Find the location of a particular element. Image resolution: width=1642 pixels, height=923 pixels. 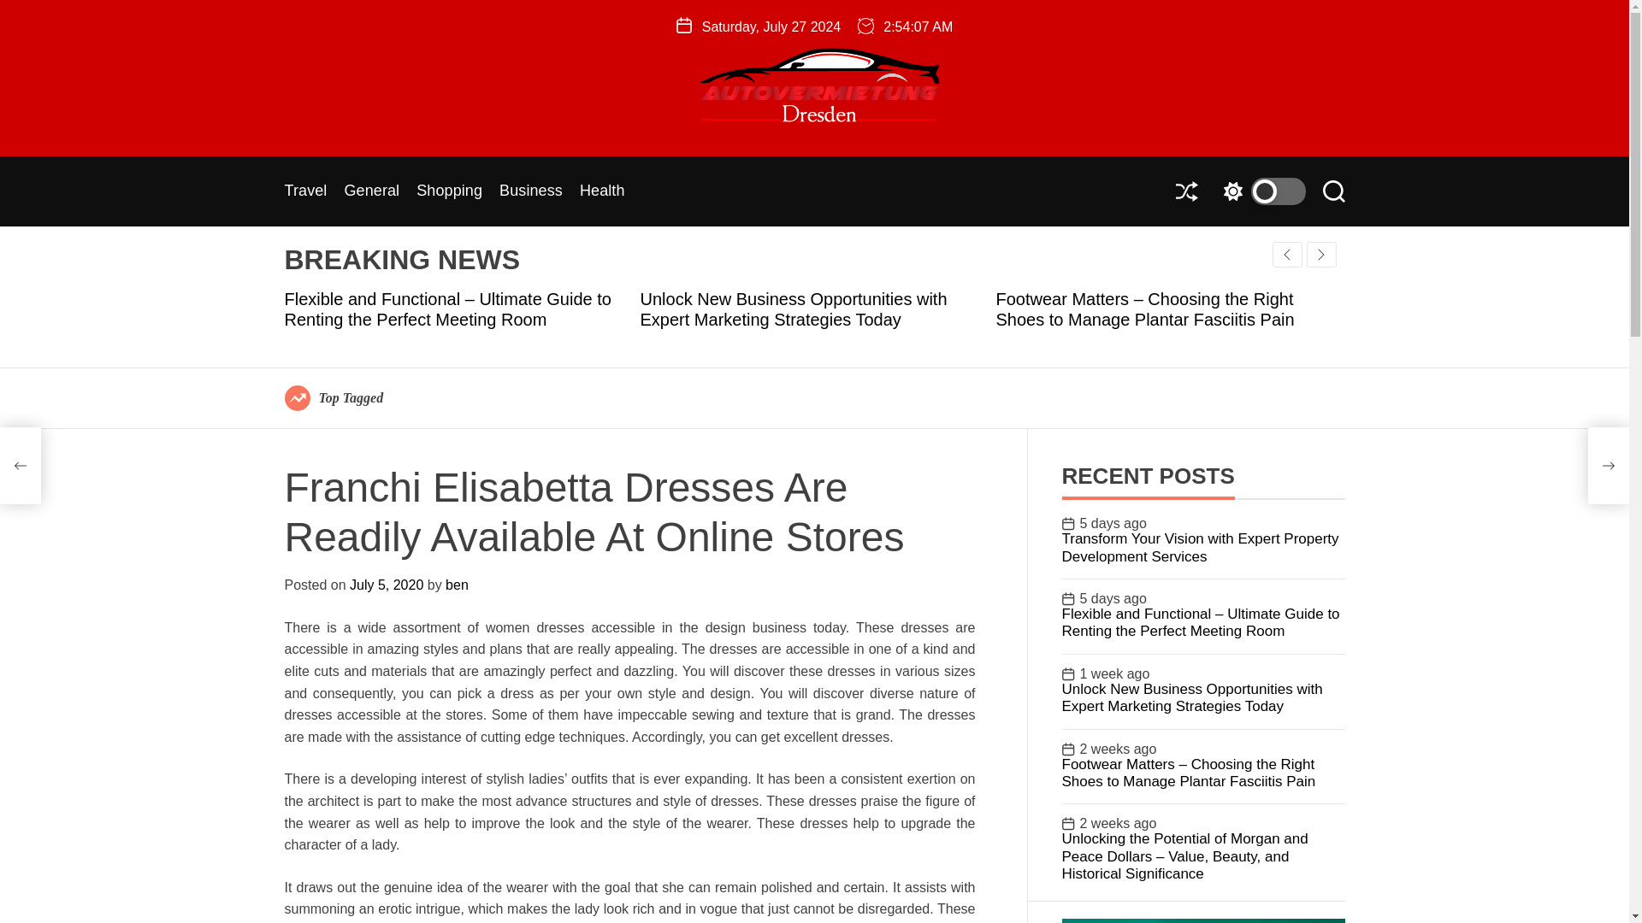

Travel is located at coordinates (305, 191).